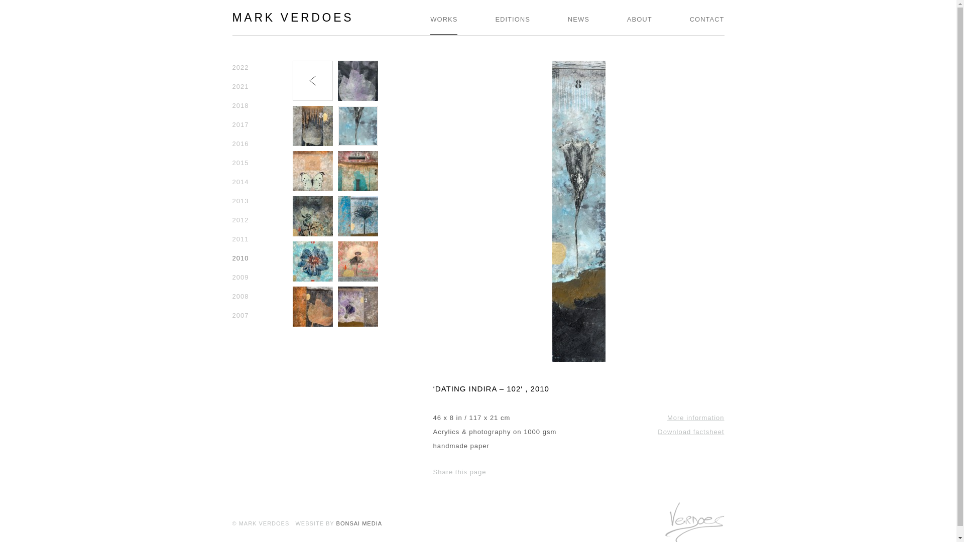 The image size is (964, 542). What do you see at coordinates (240, 144) in the screenshot?
I see `2016` at bounding box center [240, 144].